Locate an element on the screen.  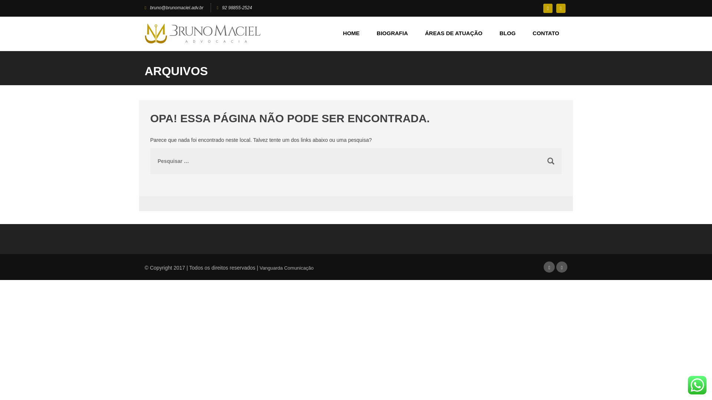
Blog is located at coordinates (507, 33).